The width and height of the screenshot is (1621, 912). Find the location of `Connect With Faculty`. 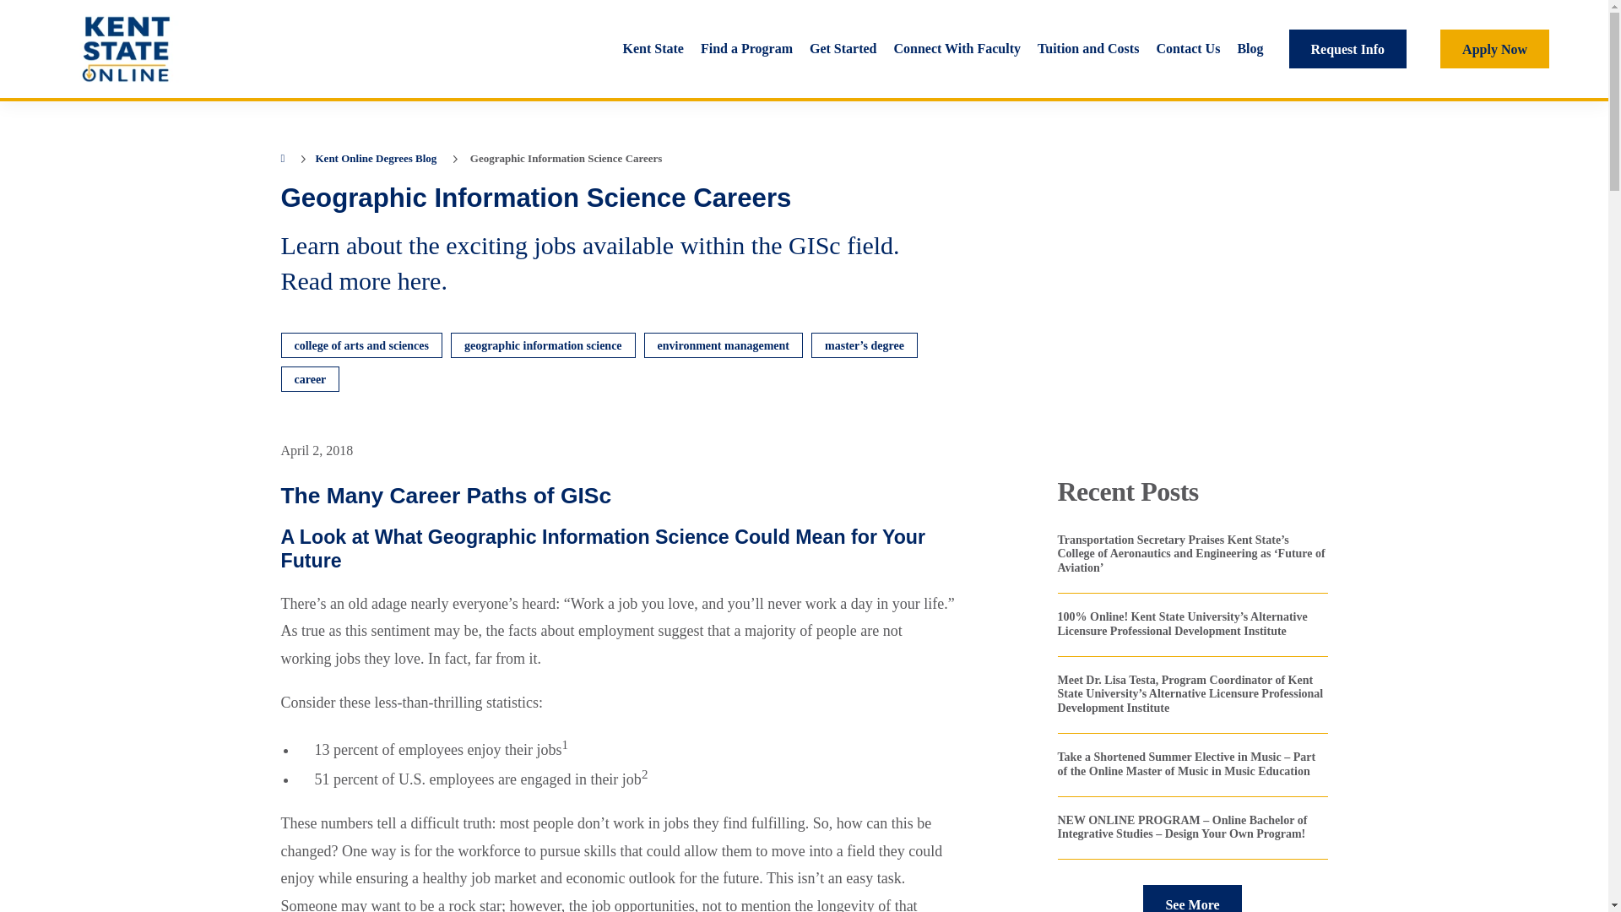

Connect With Faculty is located at coordinates (957, 51).